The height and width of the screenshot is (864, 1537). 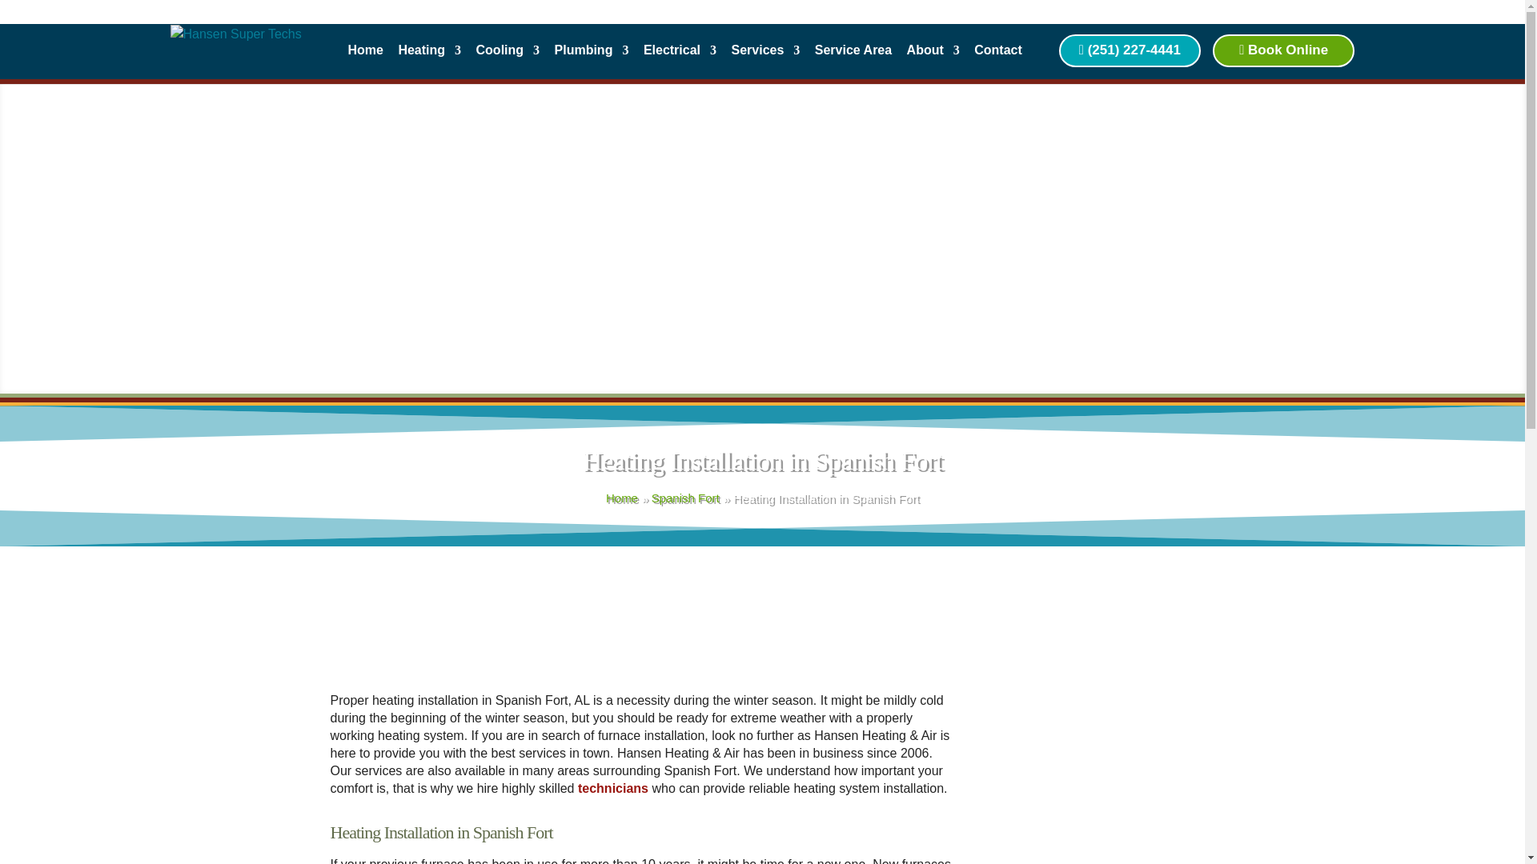 I want to click on Spanish Fort, so click(x=685, y=498).